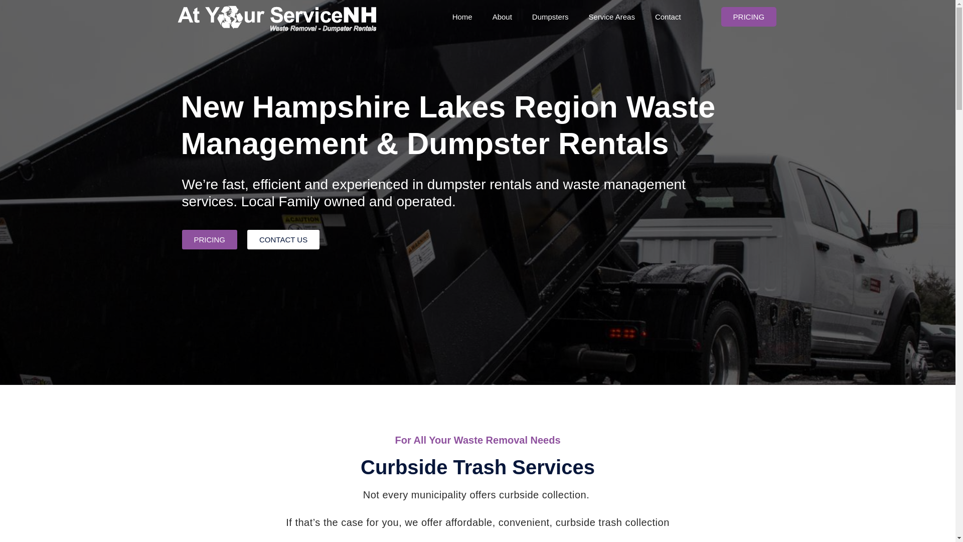 The image size is (963, 542). Describe the element at coordinates (462, 17) in the screenshot. I see `Home` at that location.